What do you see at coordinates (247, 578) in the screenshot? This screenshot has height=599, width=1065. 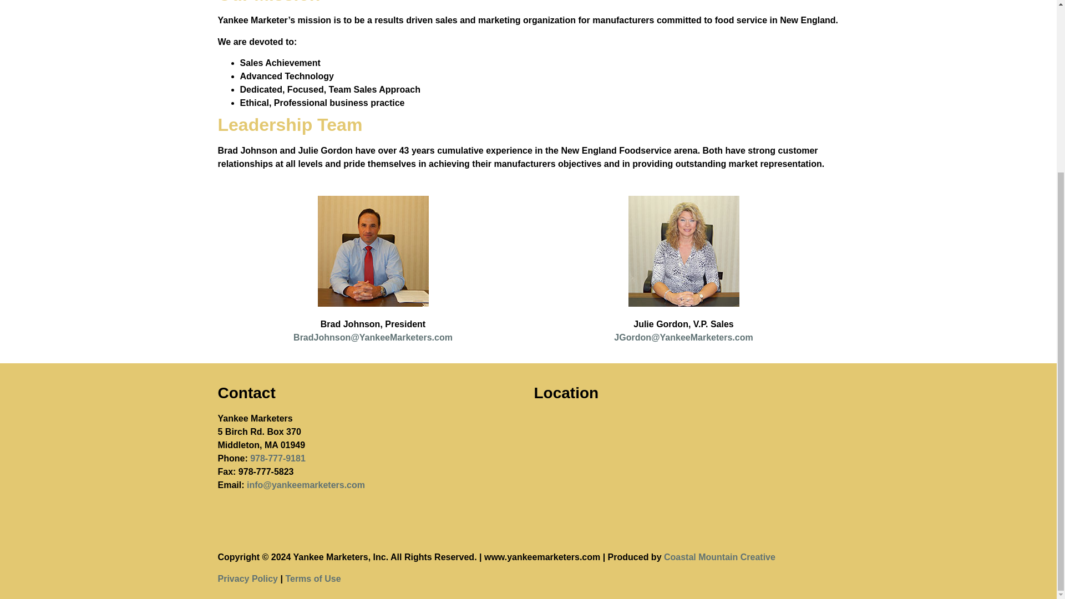 I see `Privacy Policy` at bounding box center [247, 578].